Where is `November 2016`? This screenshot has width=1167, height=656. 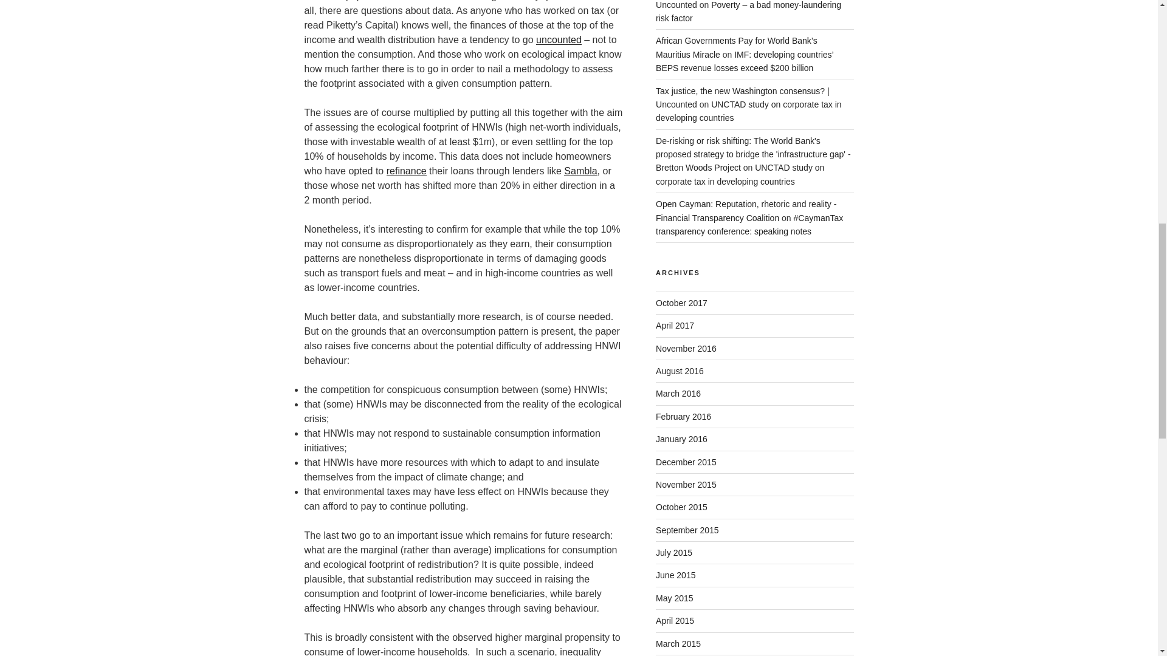
November 2016 is located at coordinates (686, 349).